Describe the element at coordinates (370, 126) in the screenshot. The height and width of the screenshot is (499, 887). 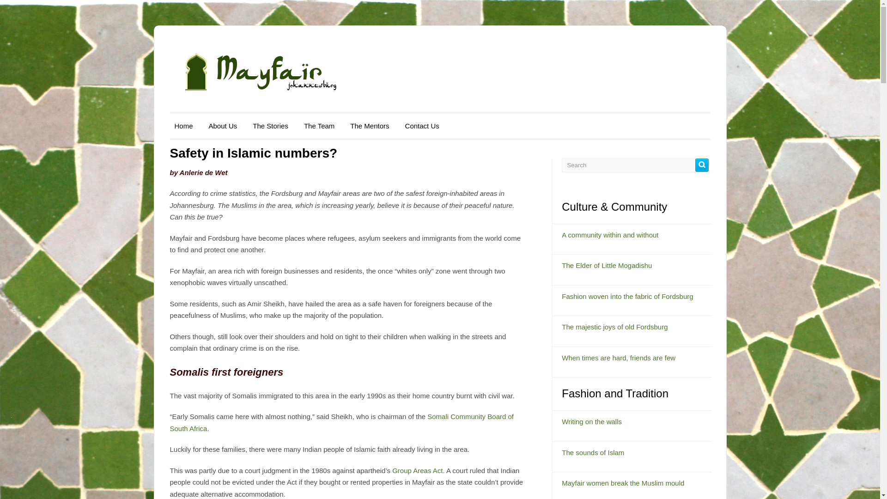
I see `The Mentors` at that location.